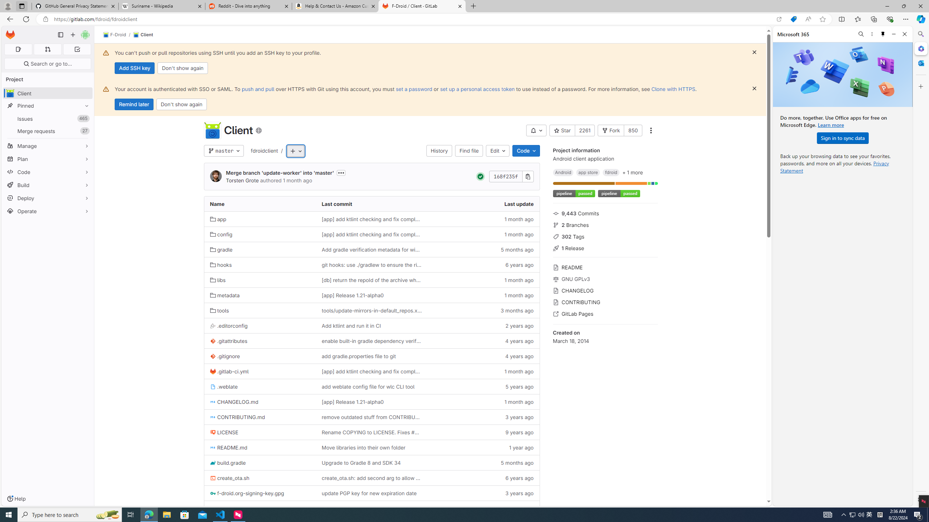  I want to click on create_ota.sh, so click(230, 478).